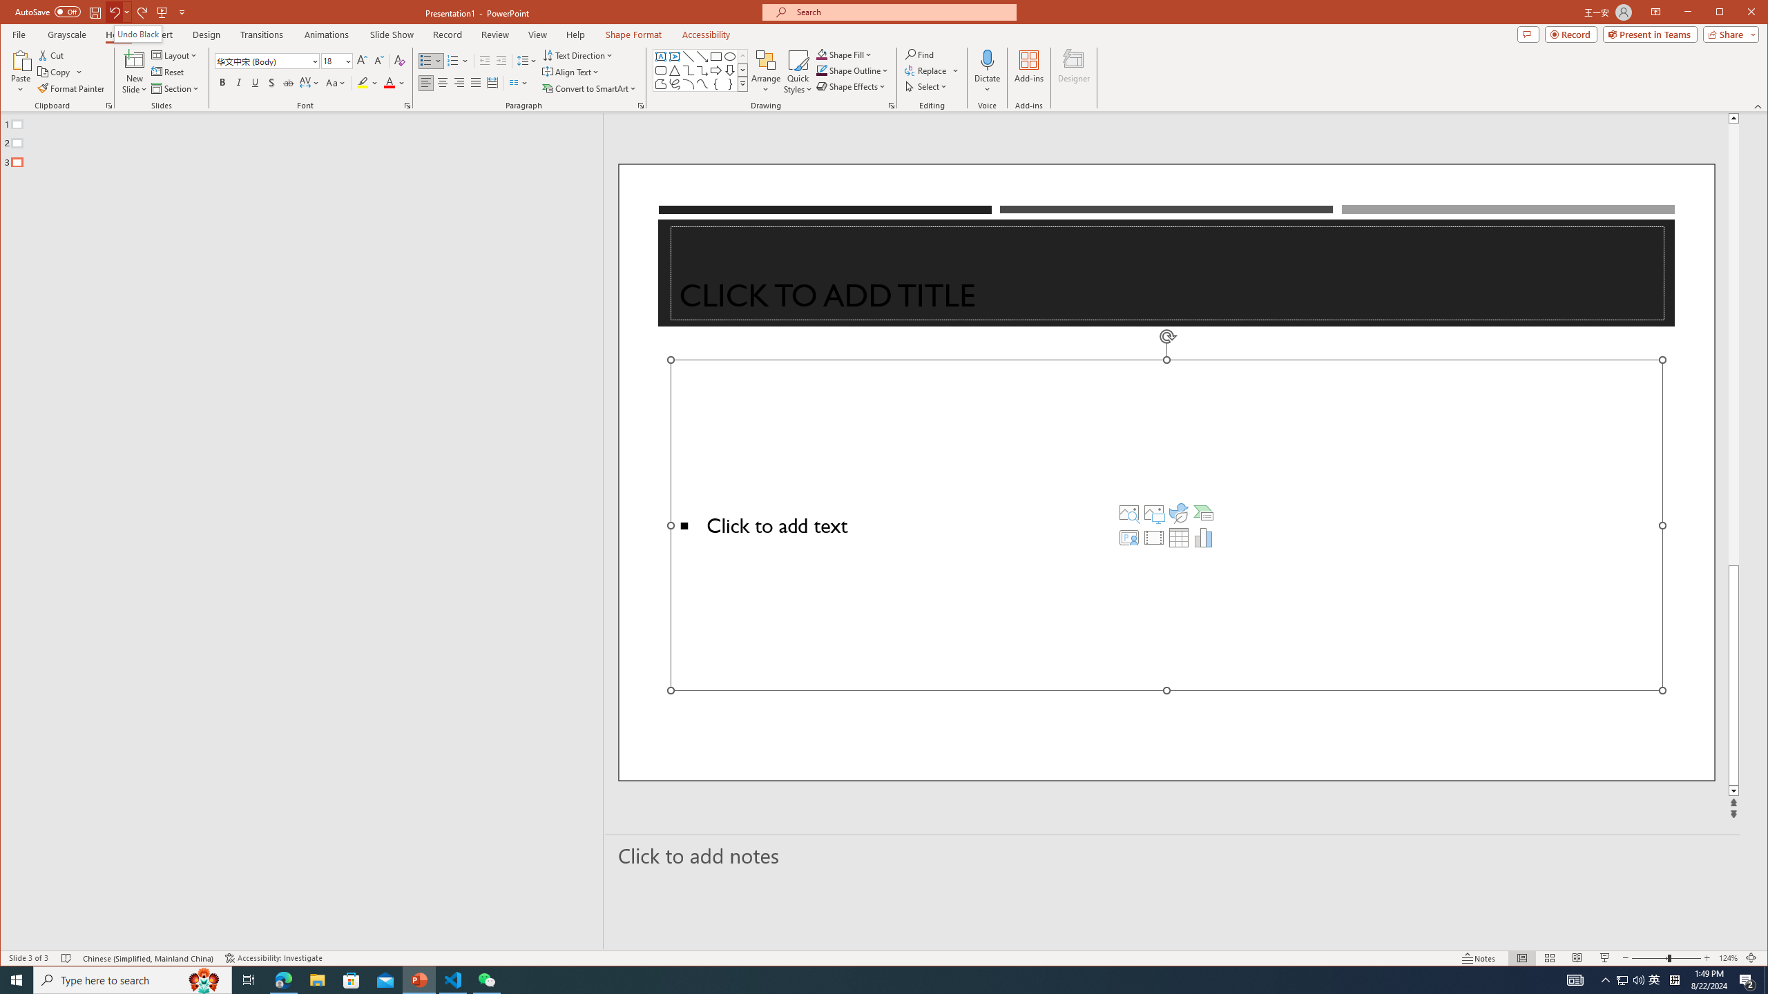 The width and height of the screenshot is (1768, 994). What do you see at coordinates (109, 106) in the screenshot?
I see `Office Clipboard...` at bounding box center [109, 106].